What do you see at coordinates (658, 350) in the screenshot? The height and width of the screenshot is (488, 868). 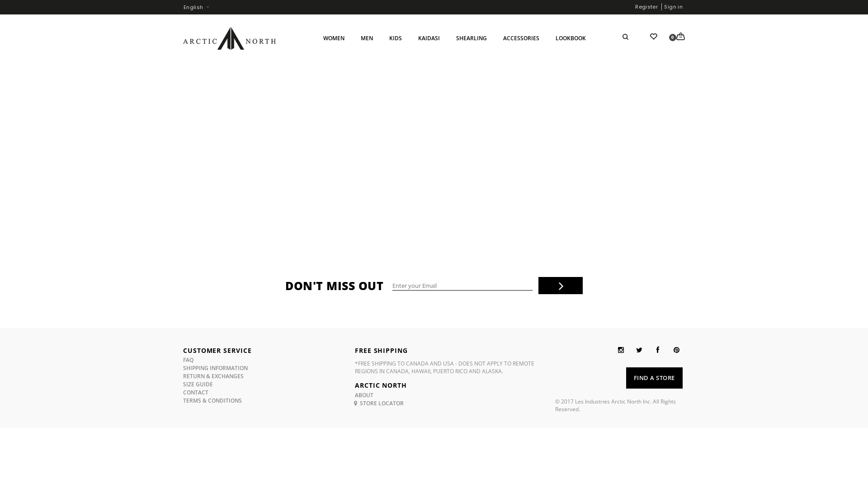 I see `Join us on Facebook` at bounding box center [658, 350].